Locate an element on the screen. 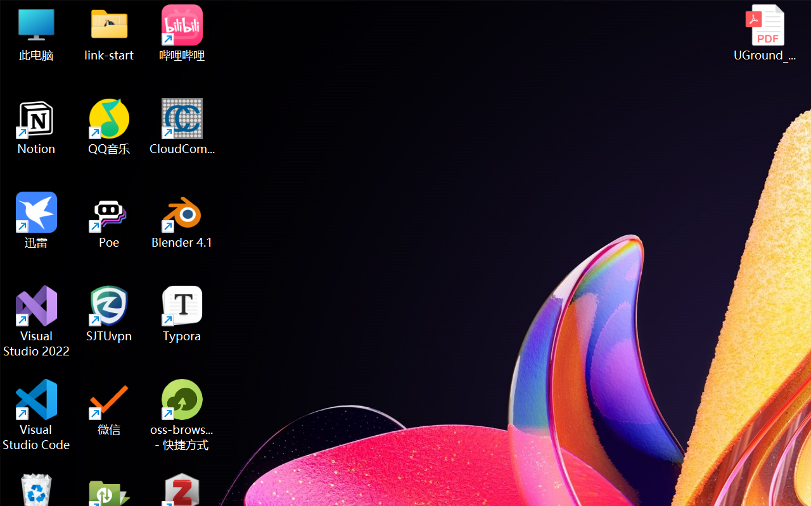  CloudCompare is located at coordinates (182, 126).